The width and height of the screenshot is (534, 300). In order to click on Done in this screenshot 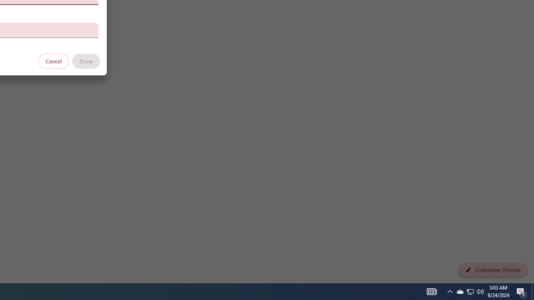, I will do `click(86, 61)`.